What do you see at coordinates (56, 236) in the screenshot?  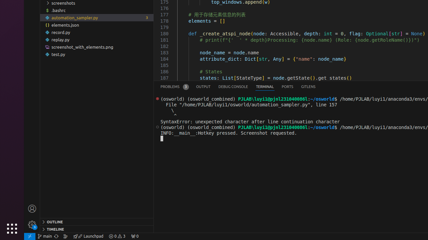 I see `OSWorld (Git) - Synchronize Changes` at bounding box center [56, 236].